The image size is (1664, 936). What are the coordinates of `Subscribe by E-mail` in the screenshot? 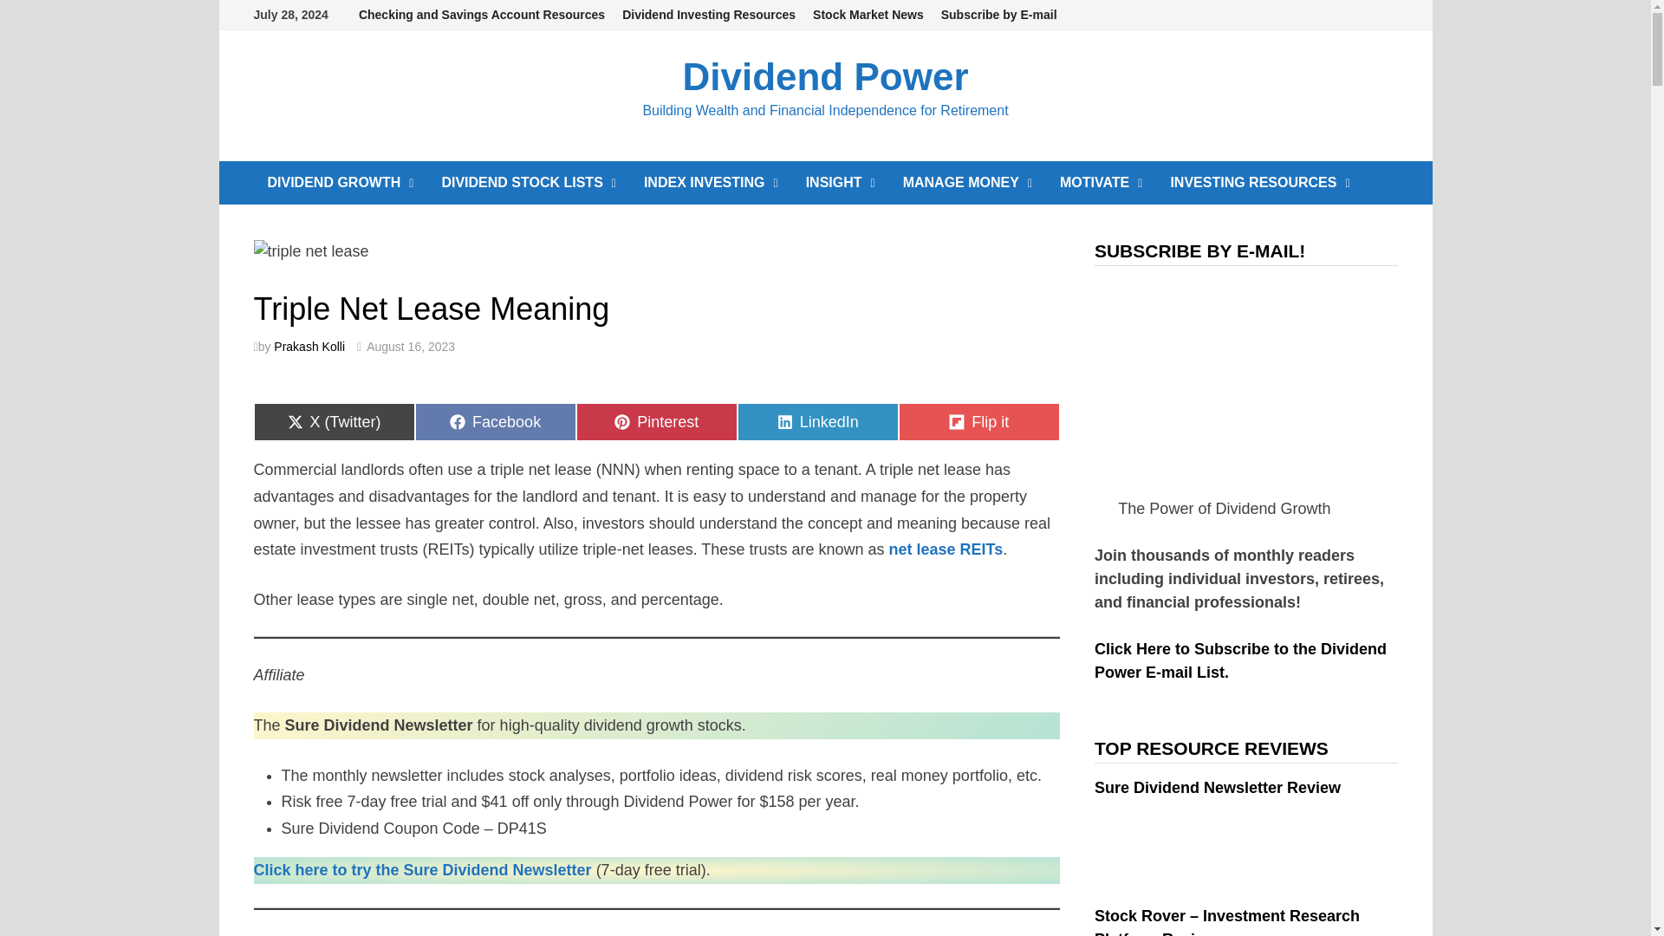 It's located at (998, 15).